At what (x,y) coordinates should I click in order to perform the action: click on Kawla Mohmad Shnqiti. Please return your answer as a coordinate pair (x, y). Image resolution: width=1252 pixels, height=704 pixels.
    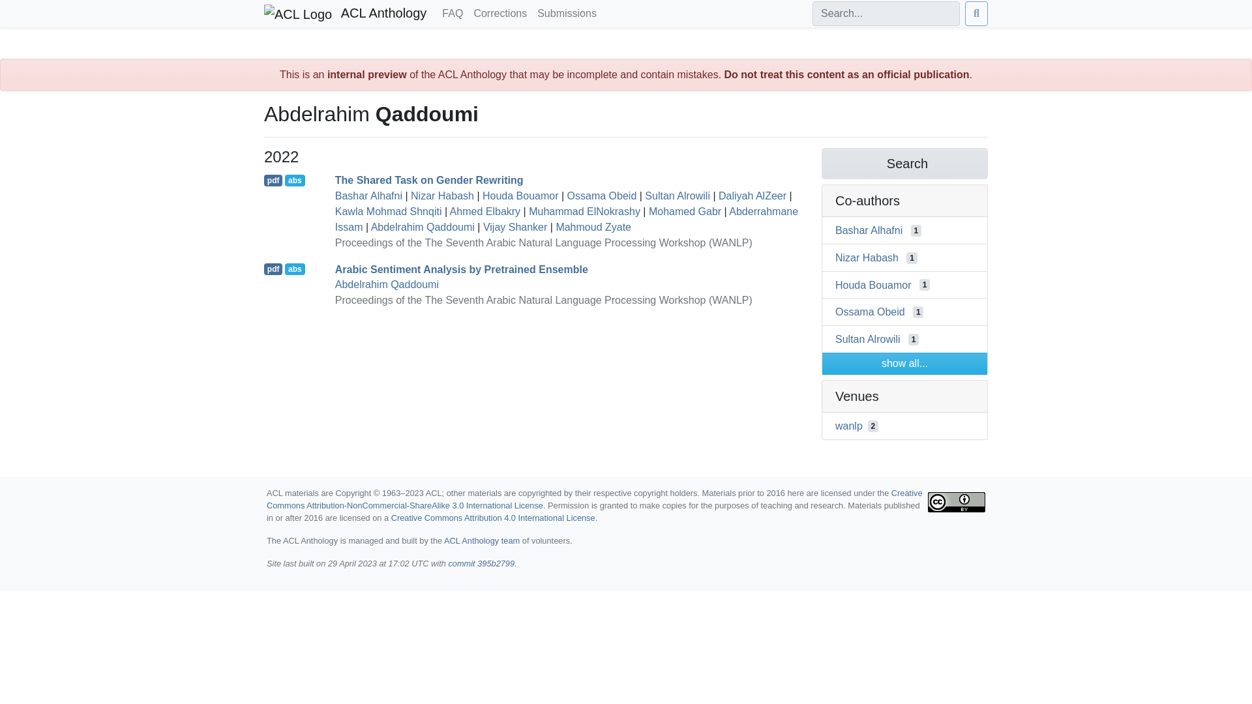
    Looking at the image, I should click on (389, 211).